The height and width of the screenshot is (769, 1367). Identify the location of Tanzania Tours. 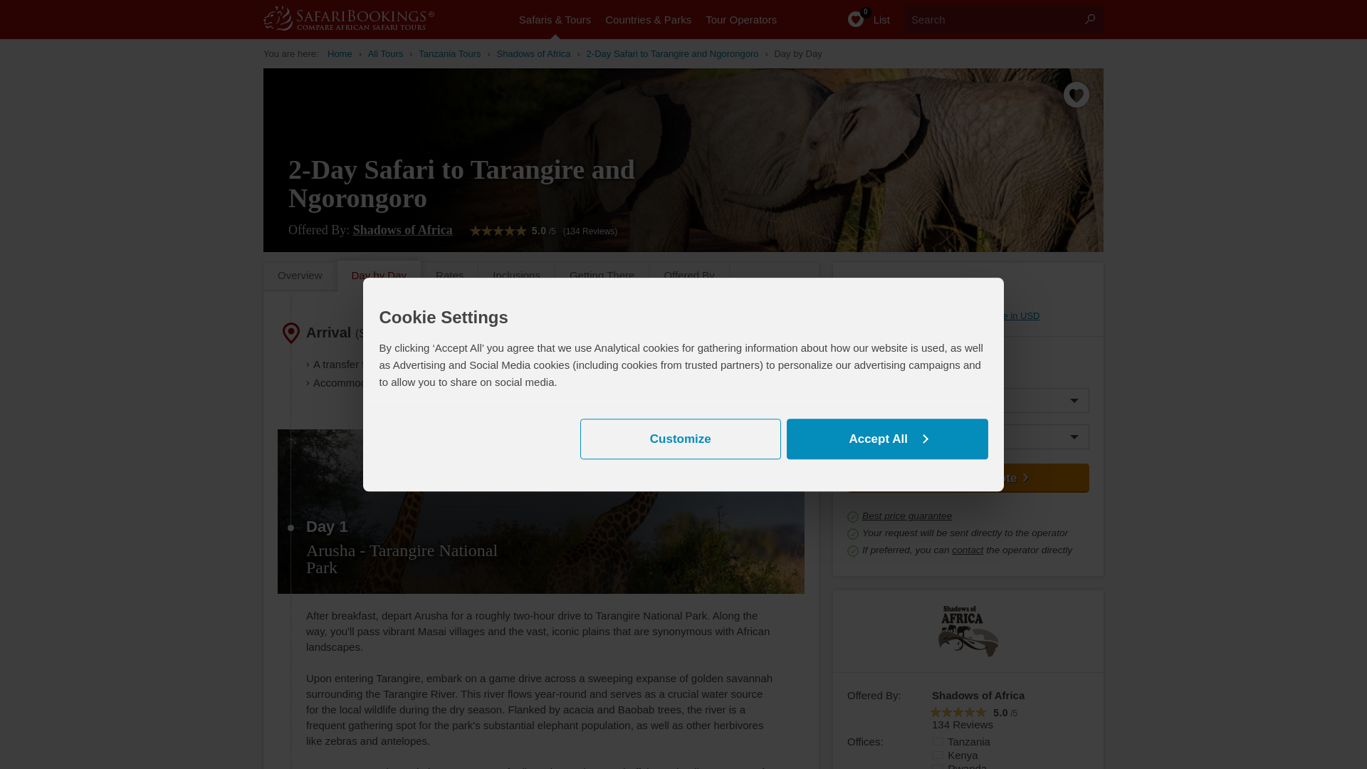
(449, 53).